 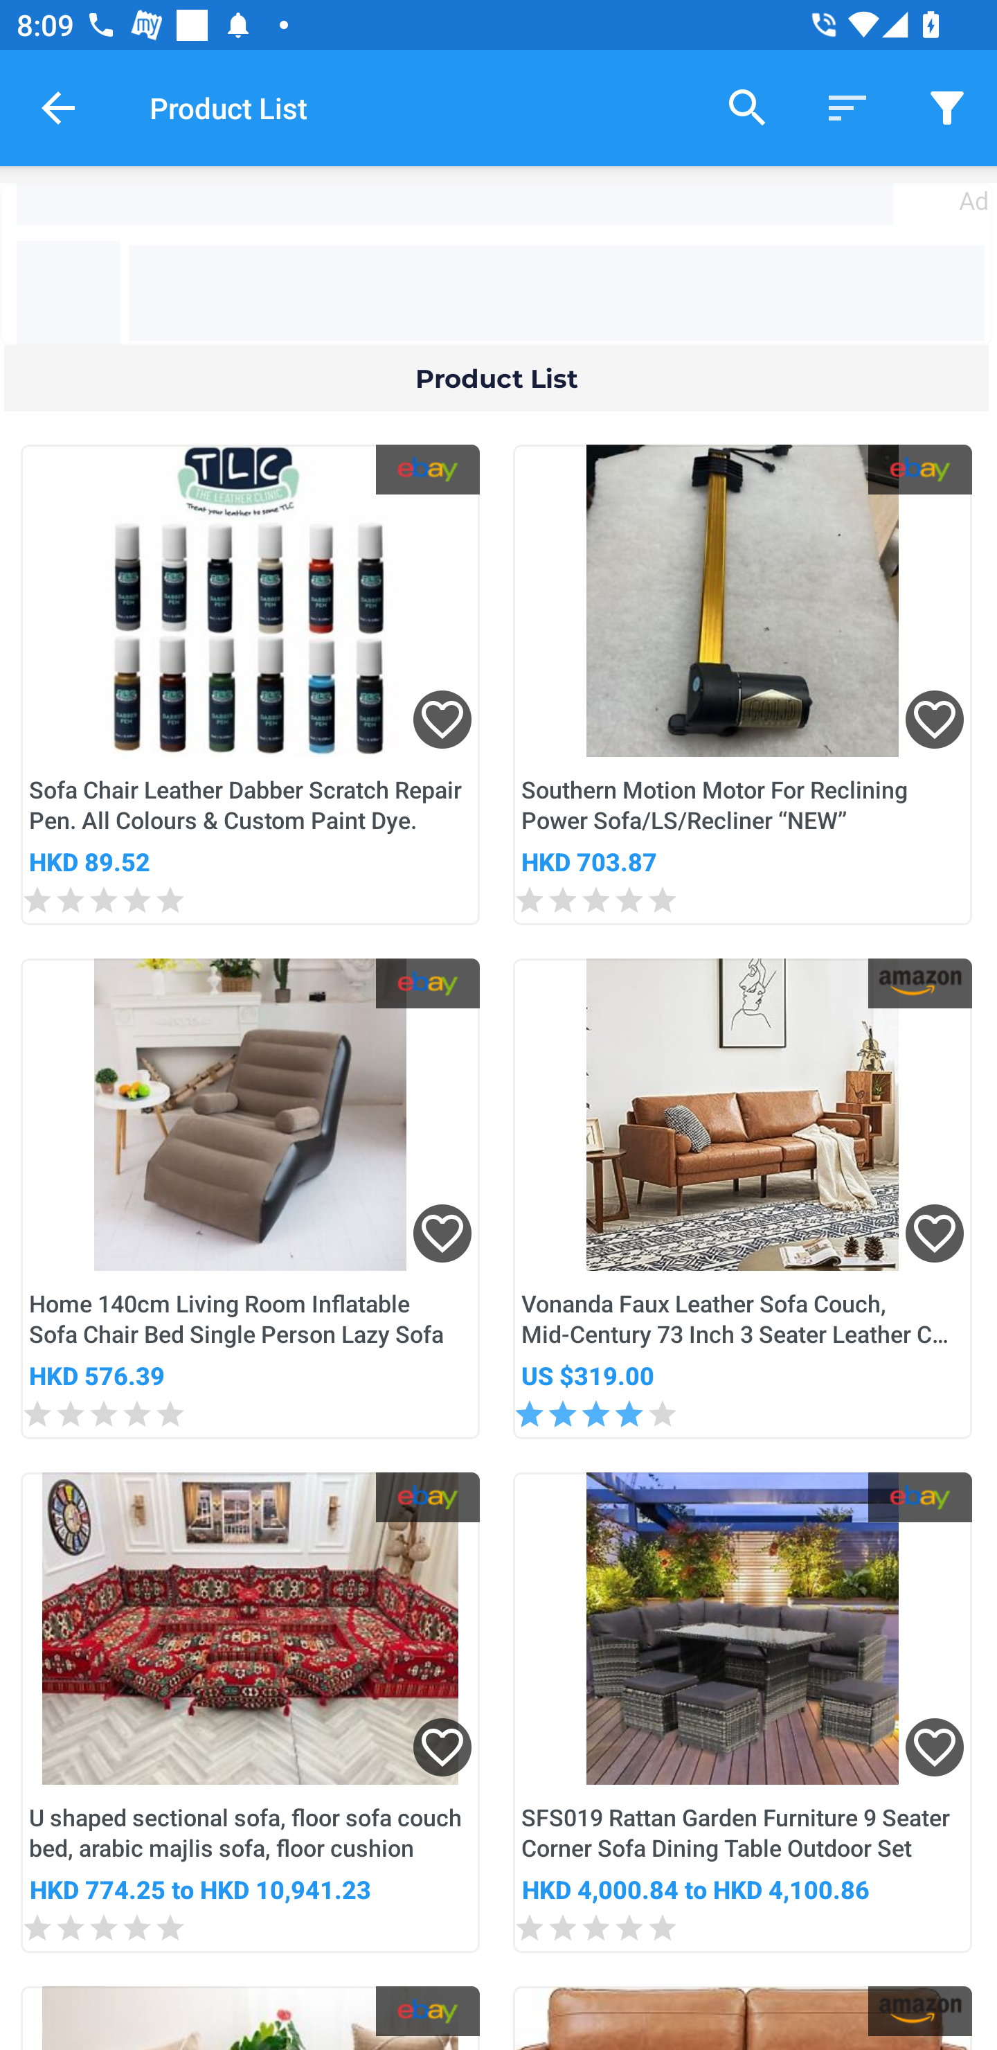 I want to click on Navigate up, so click(x=58, y=107).